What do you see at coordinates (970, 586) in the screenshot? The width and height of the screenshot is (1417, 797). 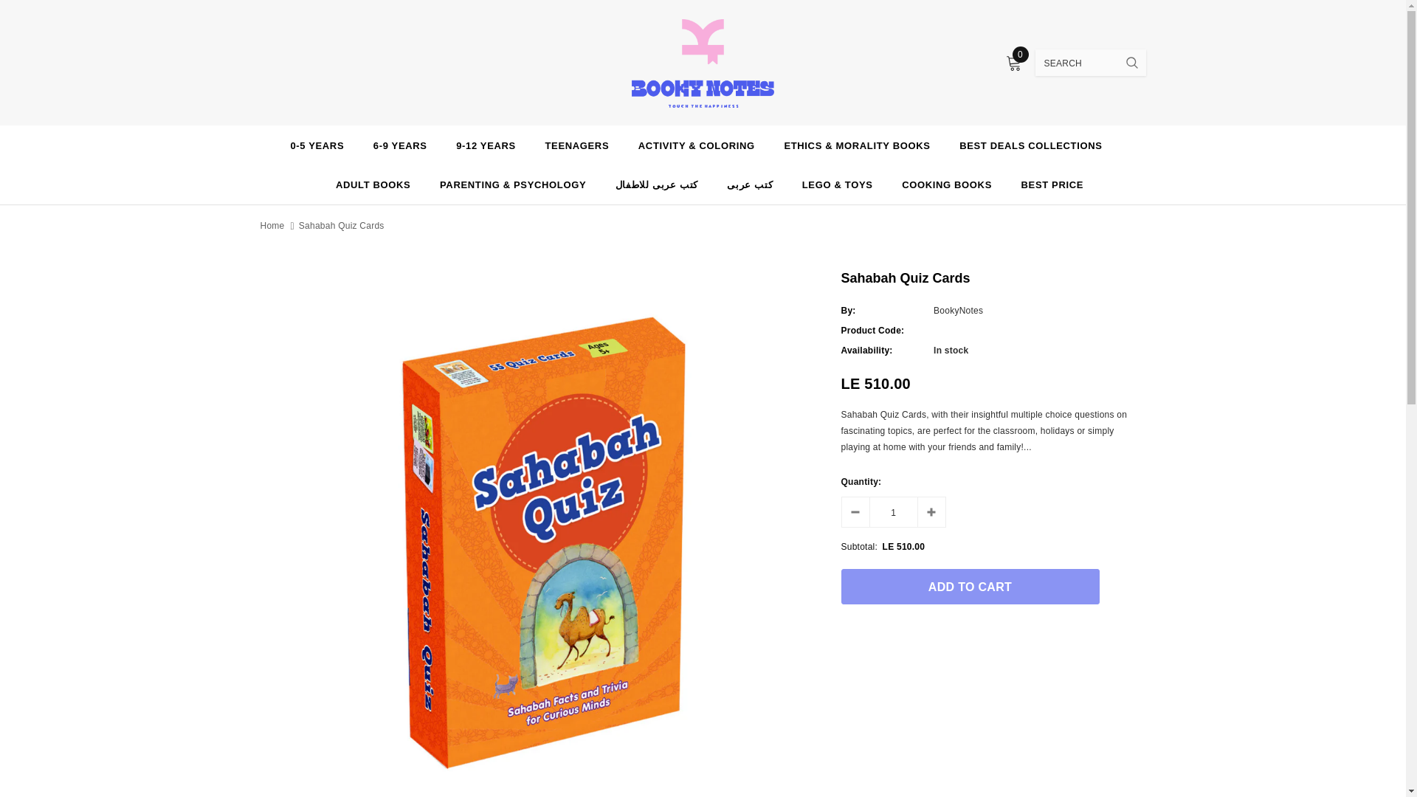 I see `Add to Cart` at bounding box center [970, 586].